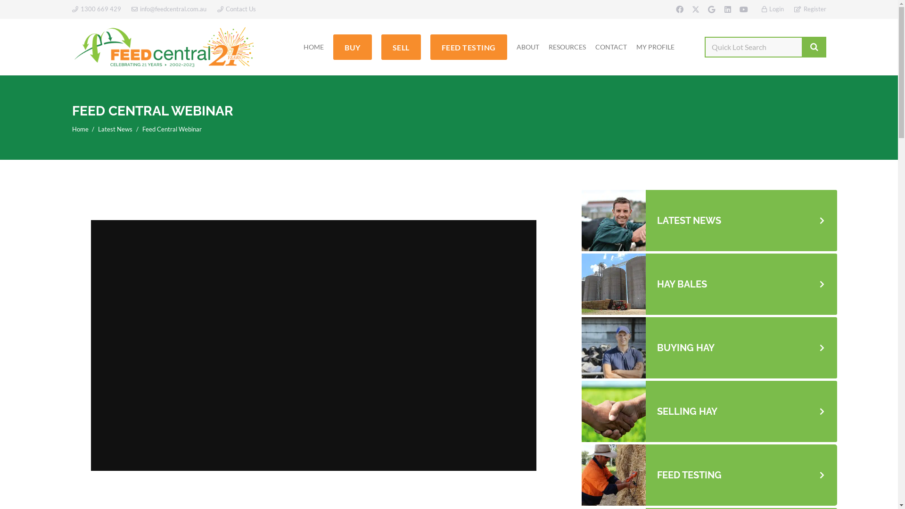 This screenshot has width=905, height=509. Describe the element at coordinates (709, 348) in the screenshot. I see `BUYING HAY` at that location.